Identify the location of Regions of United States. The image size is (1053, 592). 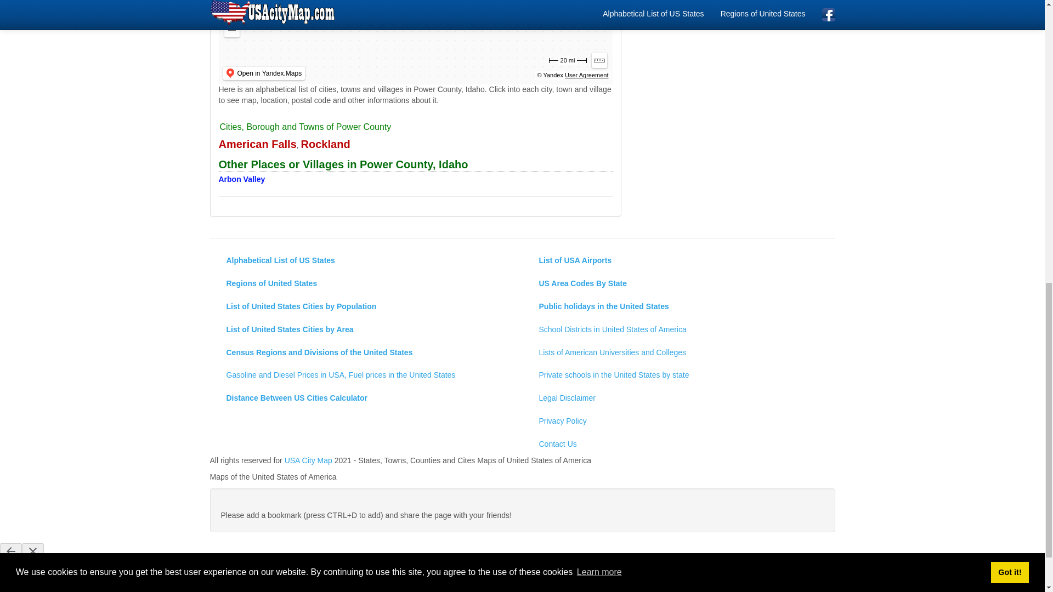
(366, 283).